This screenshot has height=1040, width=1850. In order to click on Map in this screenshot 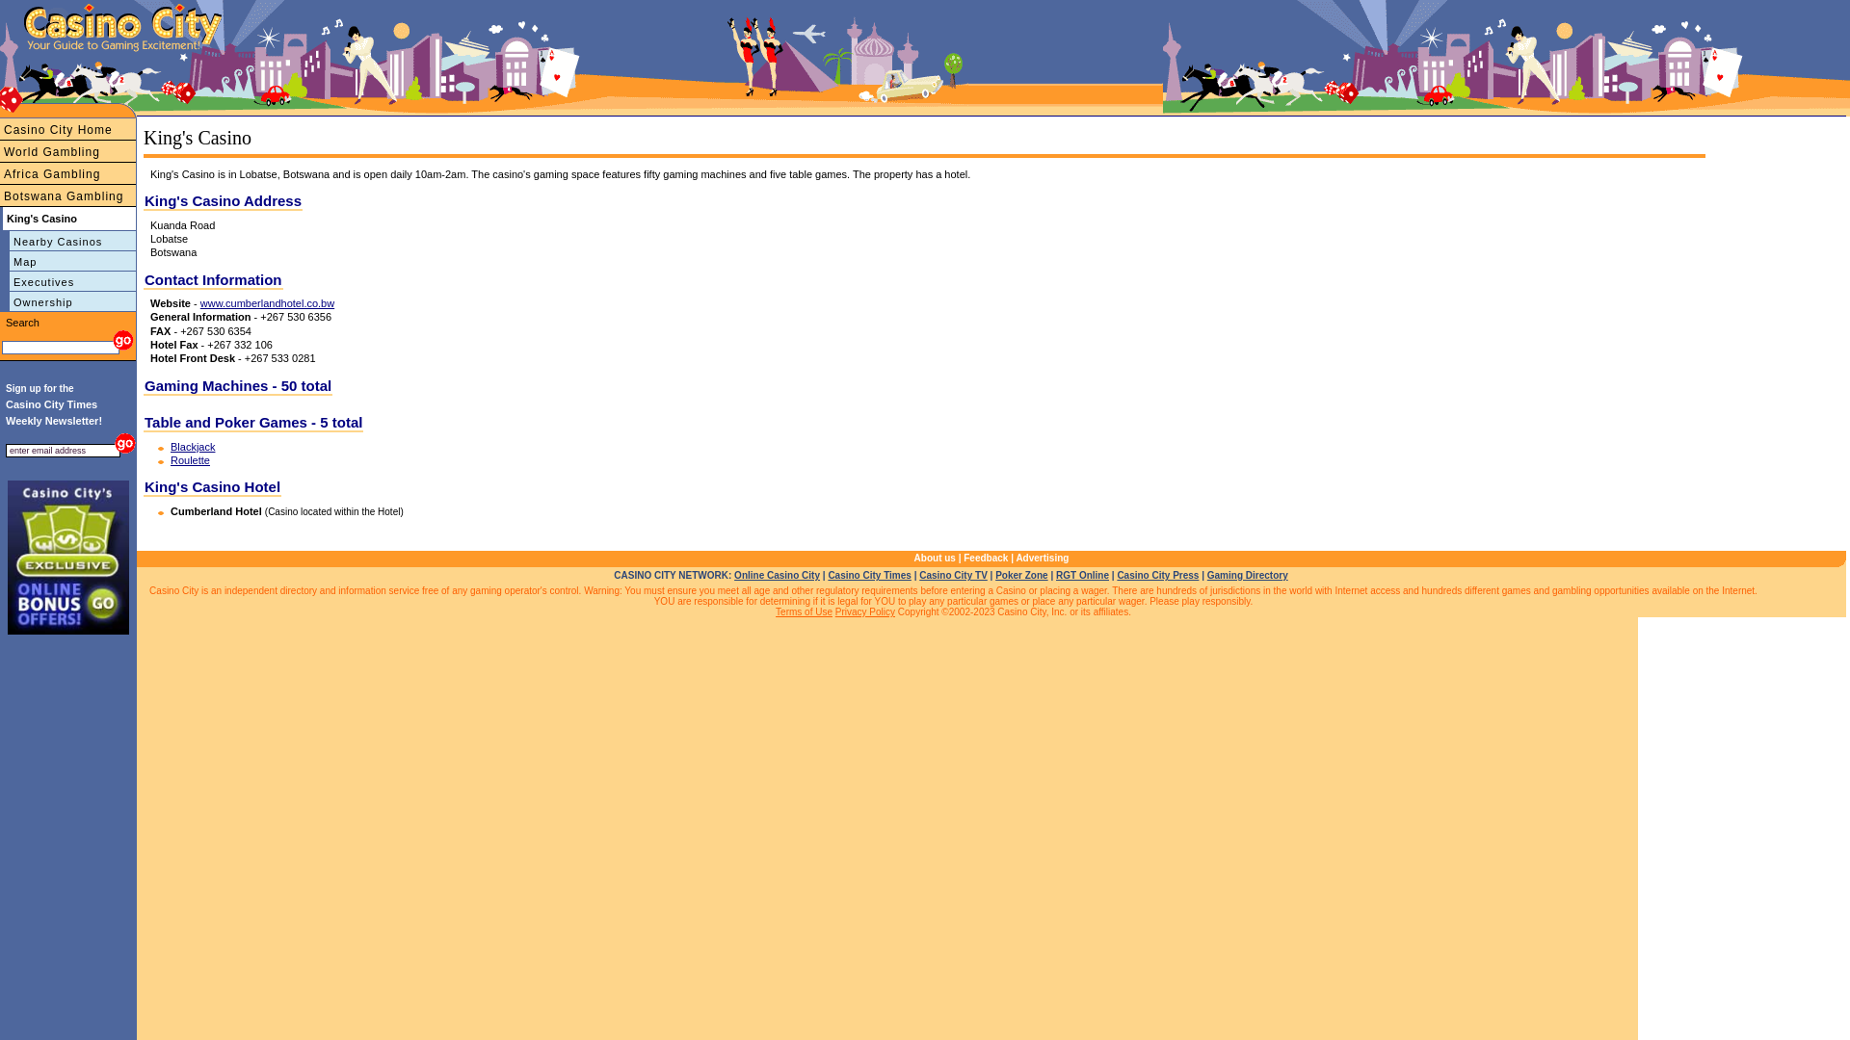, I will do `click(85, 6)`.